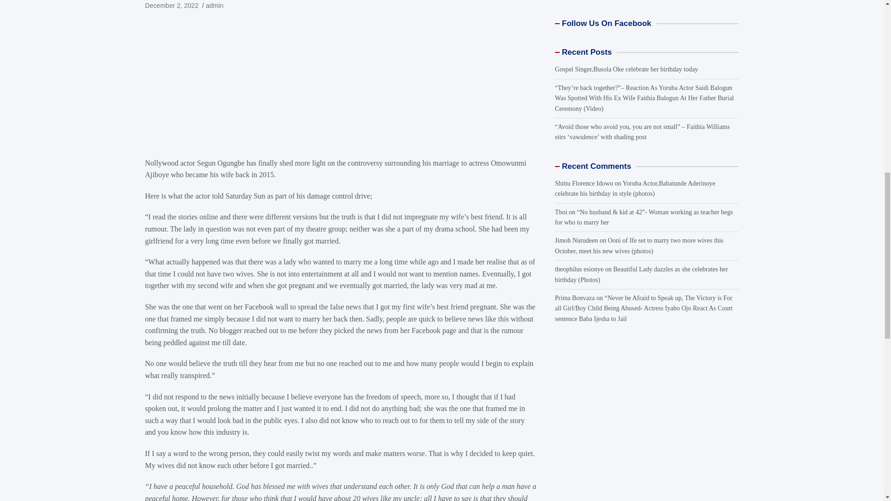  Describe the element at coordinates (214, 6) in the screenshot. I see `admin` at that location.